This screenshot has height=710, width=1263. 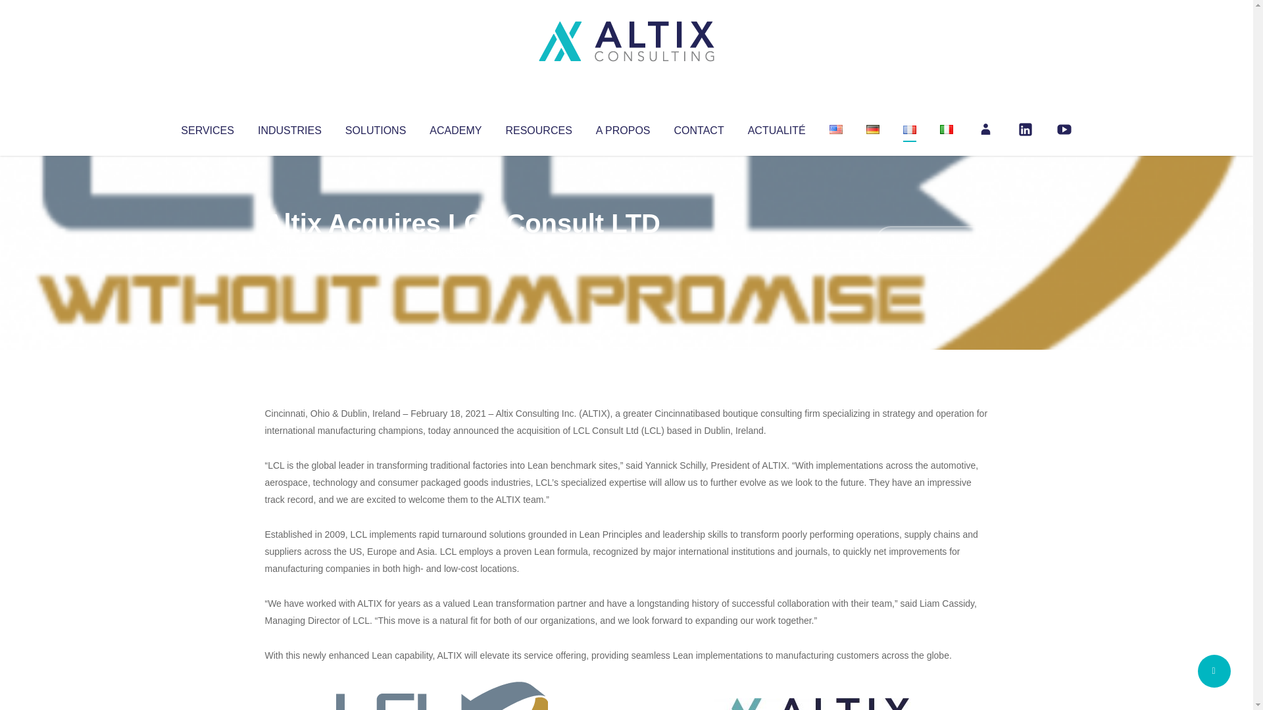 What do you see at coordinates (455, 128) in the screenshot?
I see `ACADEMY` at bounding box center [455, 128].